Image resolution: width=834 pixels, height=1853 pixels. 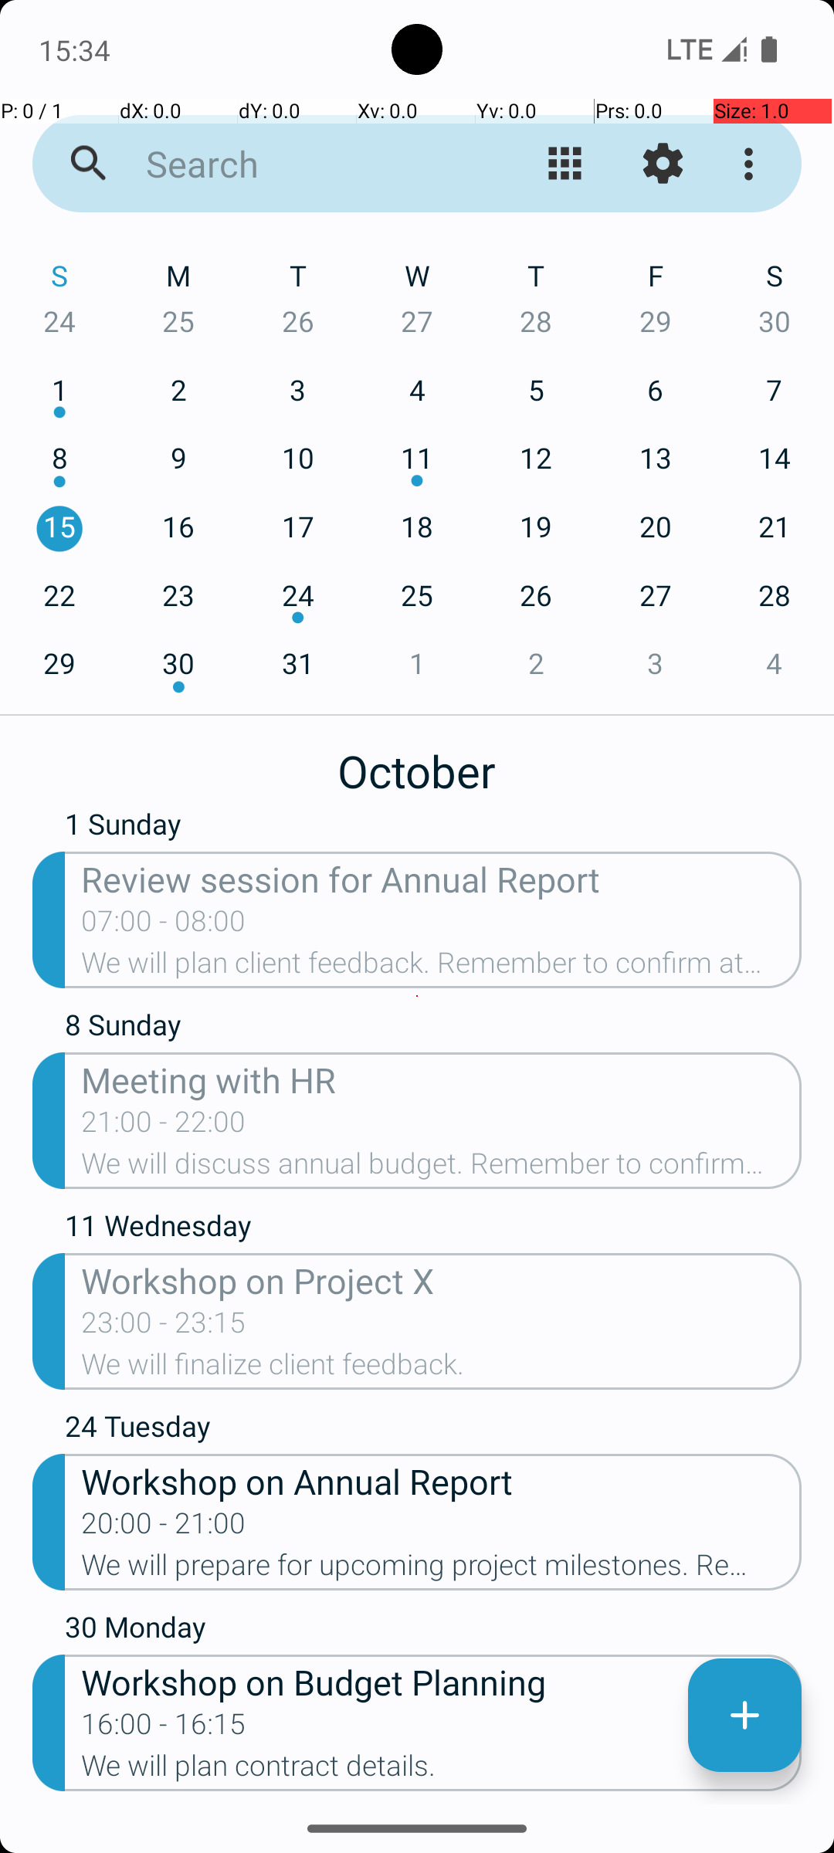 What do you see at coordinates (433, 1430) in the screenshot?
I see `24 Tuesday` at bounding box center [433, 1430].